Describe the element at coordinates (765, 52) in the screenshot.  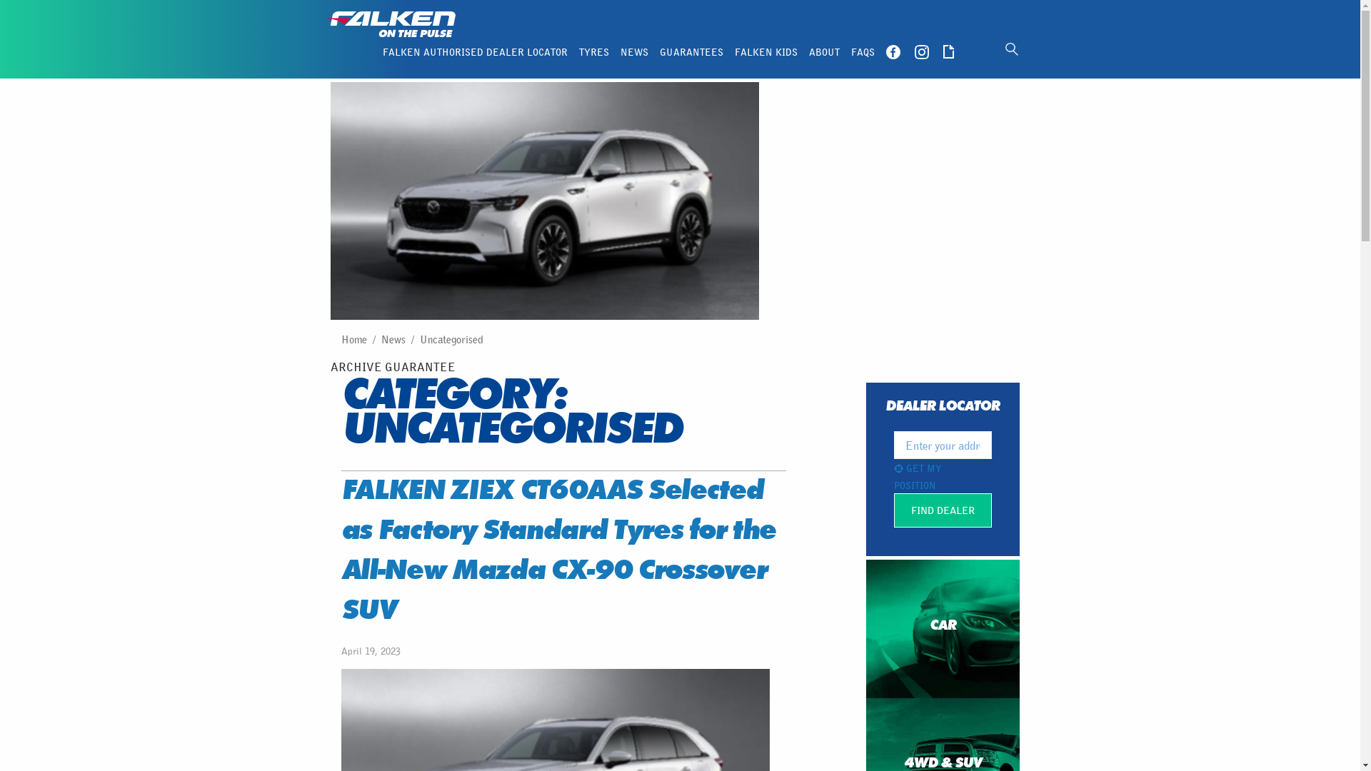
I see `FALKEN KIDS` at that location.